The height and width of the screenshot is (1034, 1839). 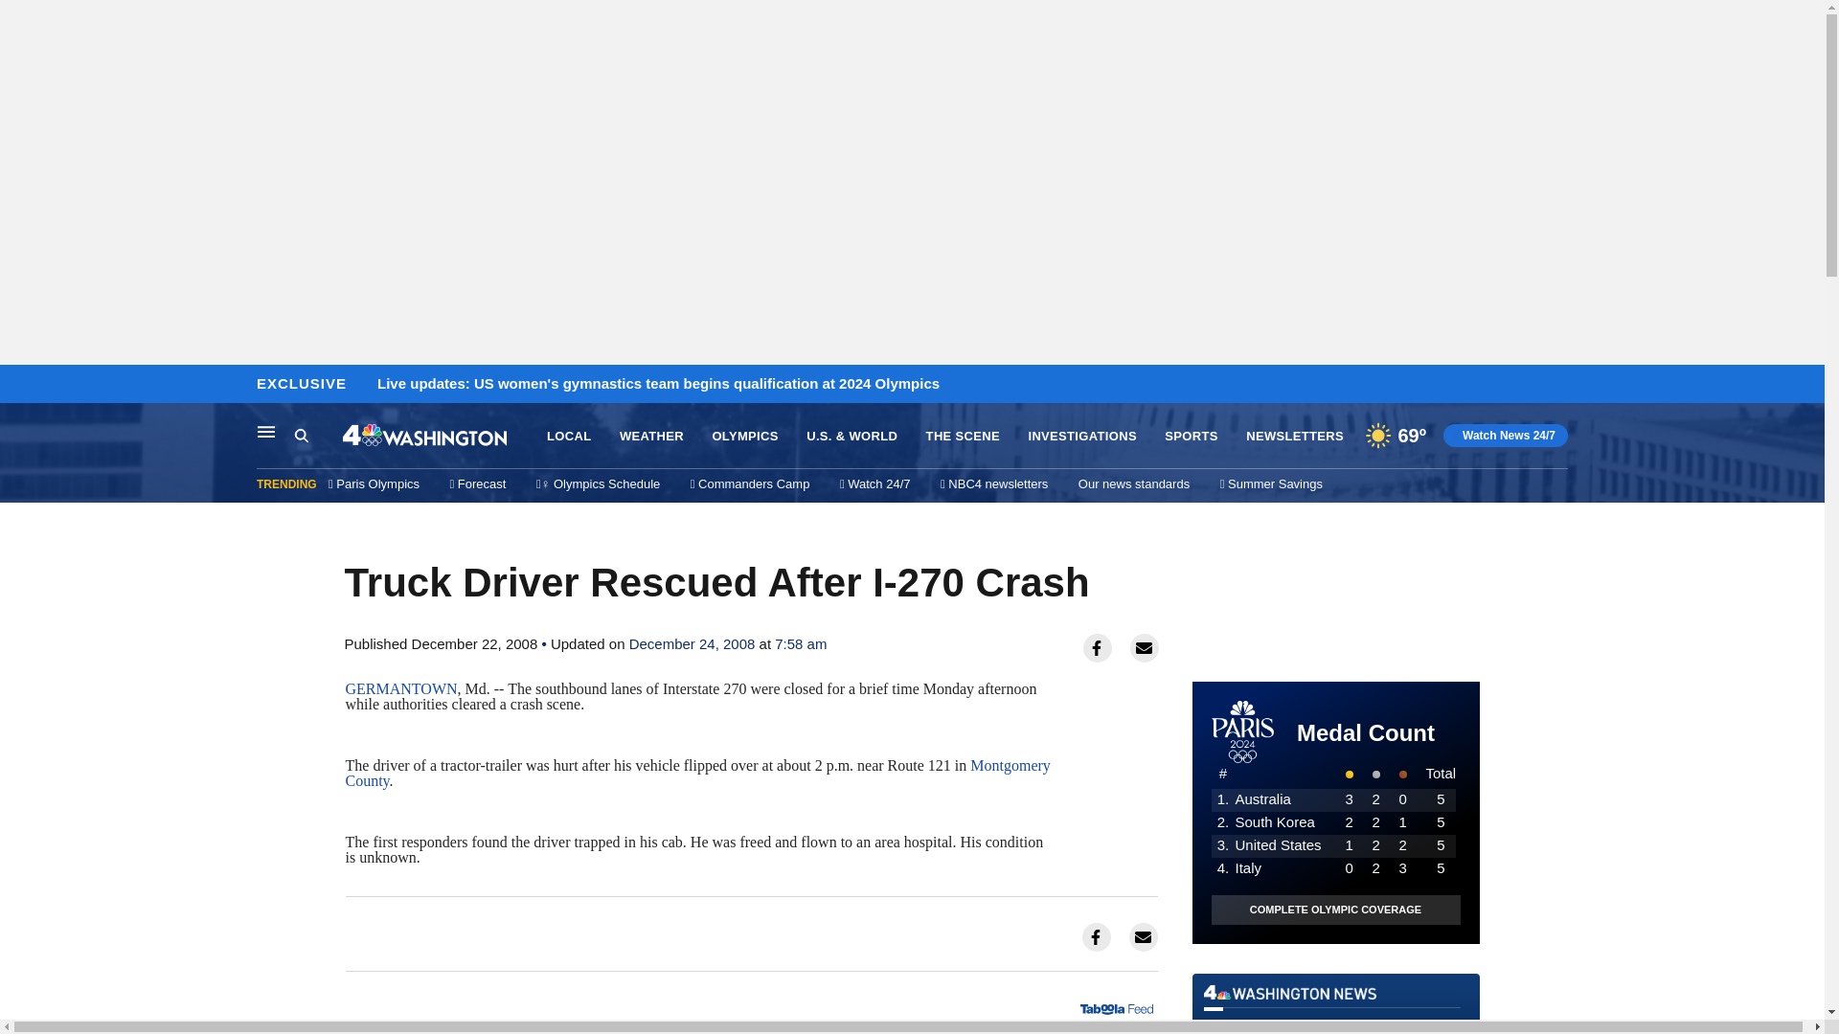 What do you see at coordinates (318, 436) in the screenshot?
I see `Search` at bounding box center [318, 436].